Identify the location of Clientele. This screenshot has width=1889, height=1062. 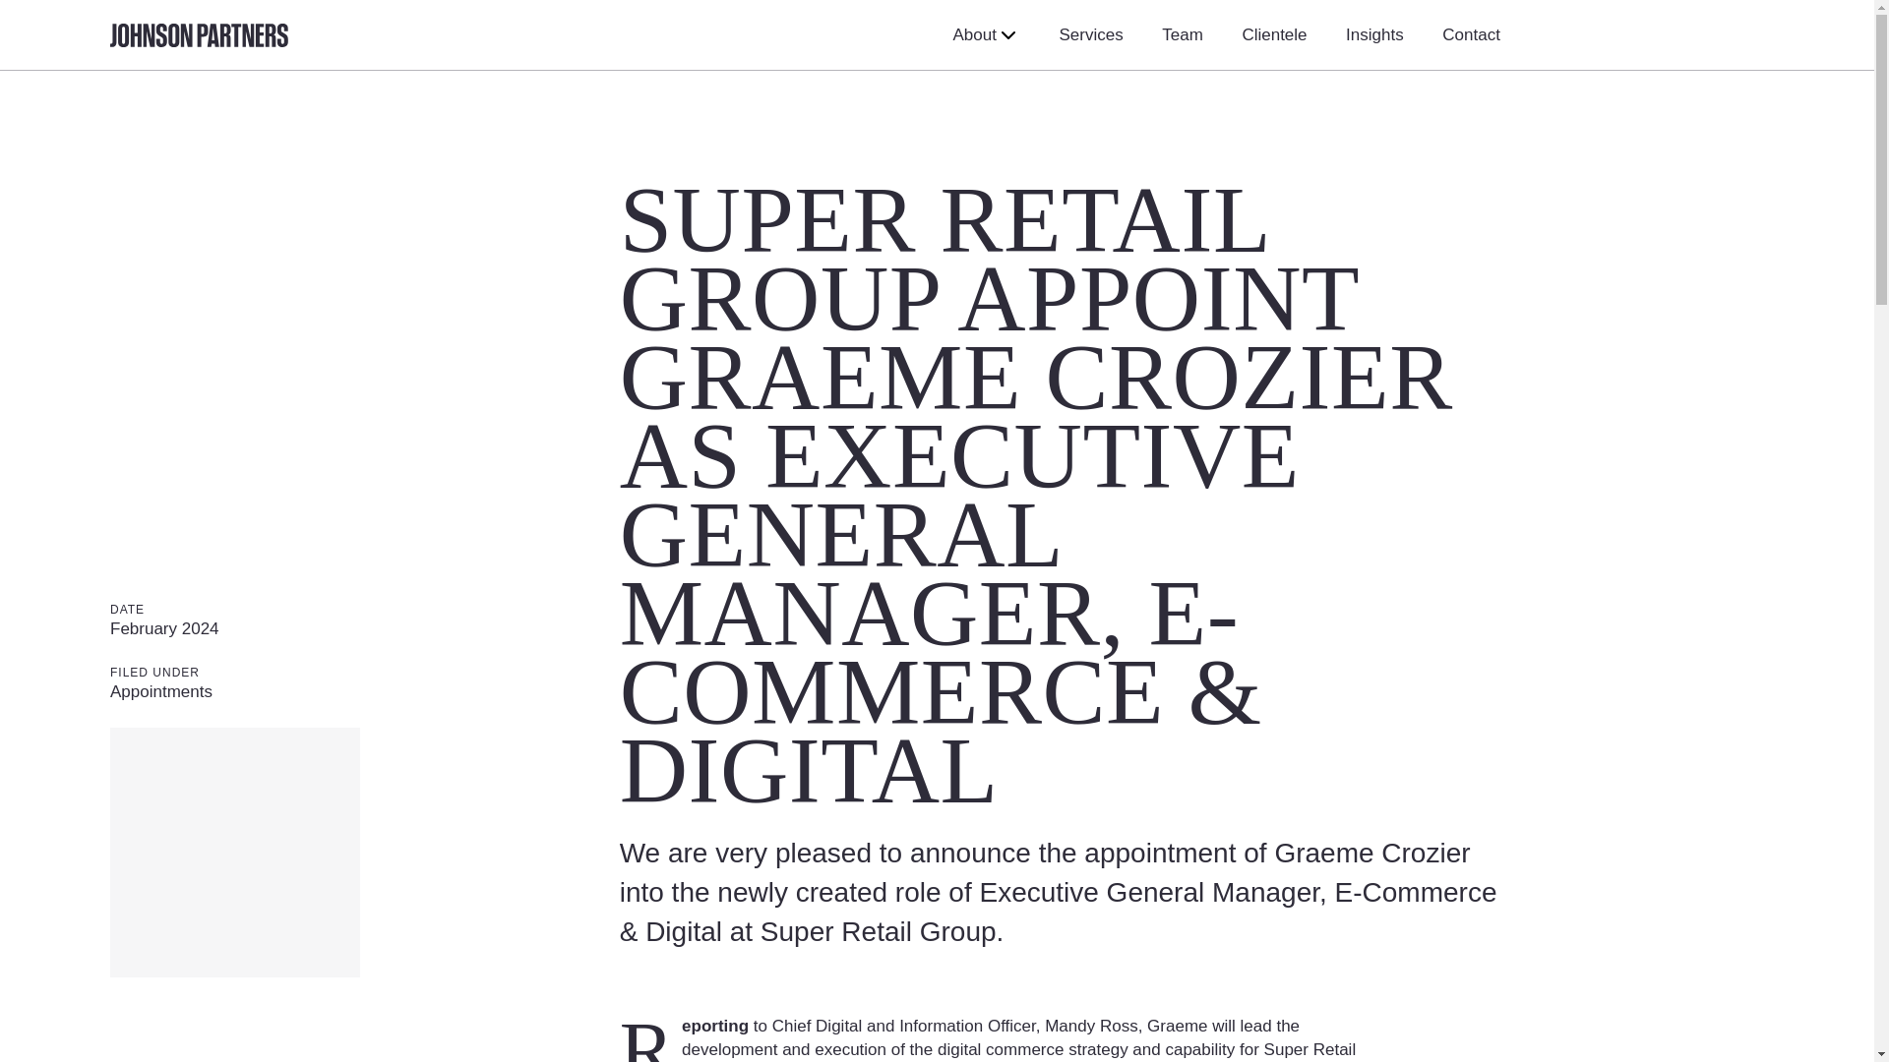
(1273, 34).